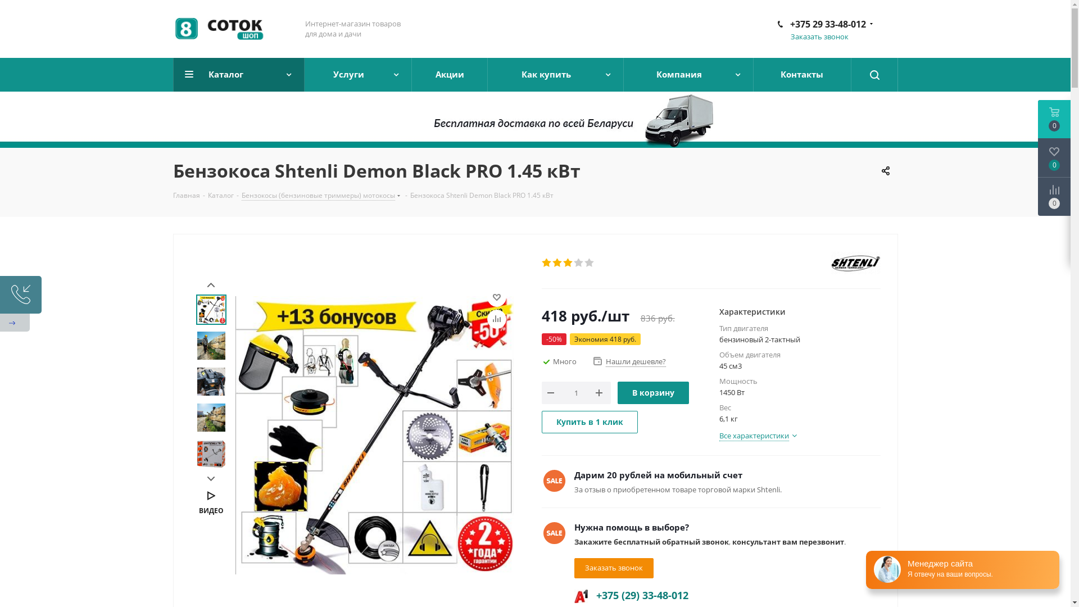 The height and width of the screenshot is (607, 1079). What do you see at coordinates (590, 263) in the screenshot?
I see `5` at bounding box center [590, 263].